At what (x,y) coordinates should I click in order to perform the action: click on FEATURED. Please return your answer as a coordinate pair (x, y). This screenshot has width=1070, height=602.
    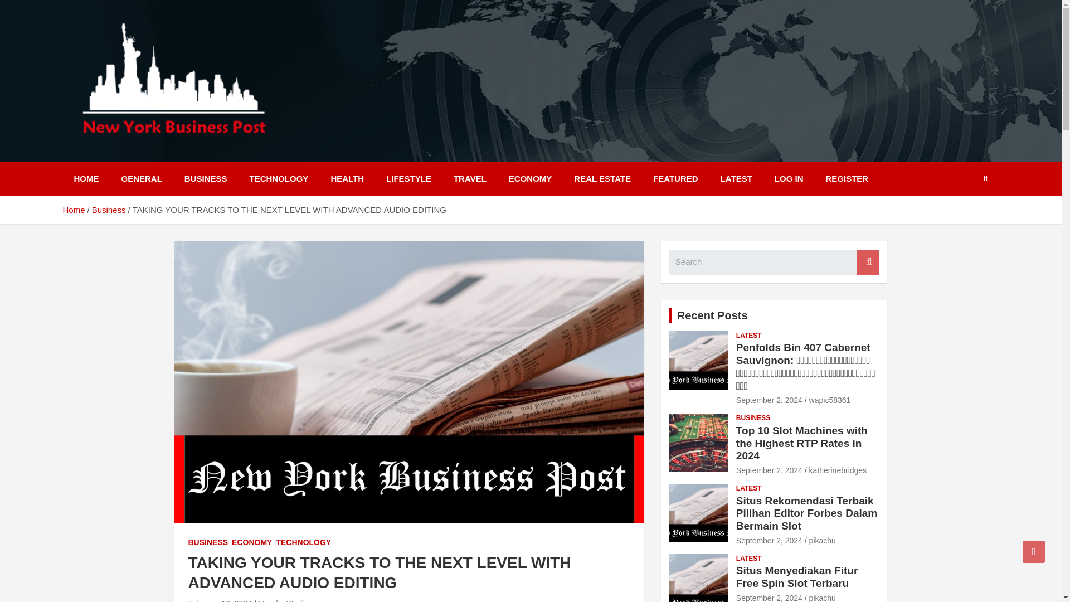
    Looking at the image, I should click on (675, 178).